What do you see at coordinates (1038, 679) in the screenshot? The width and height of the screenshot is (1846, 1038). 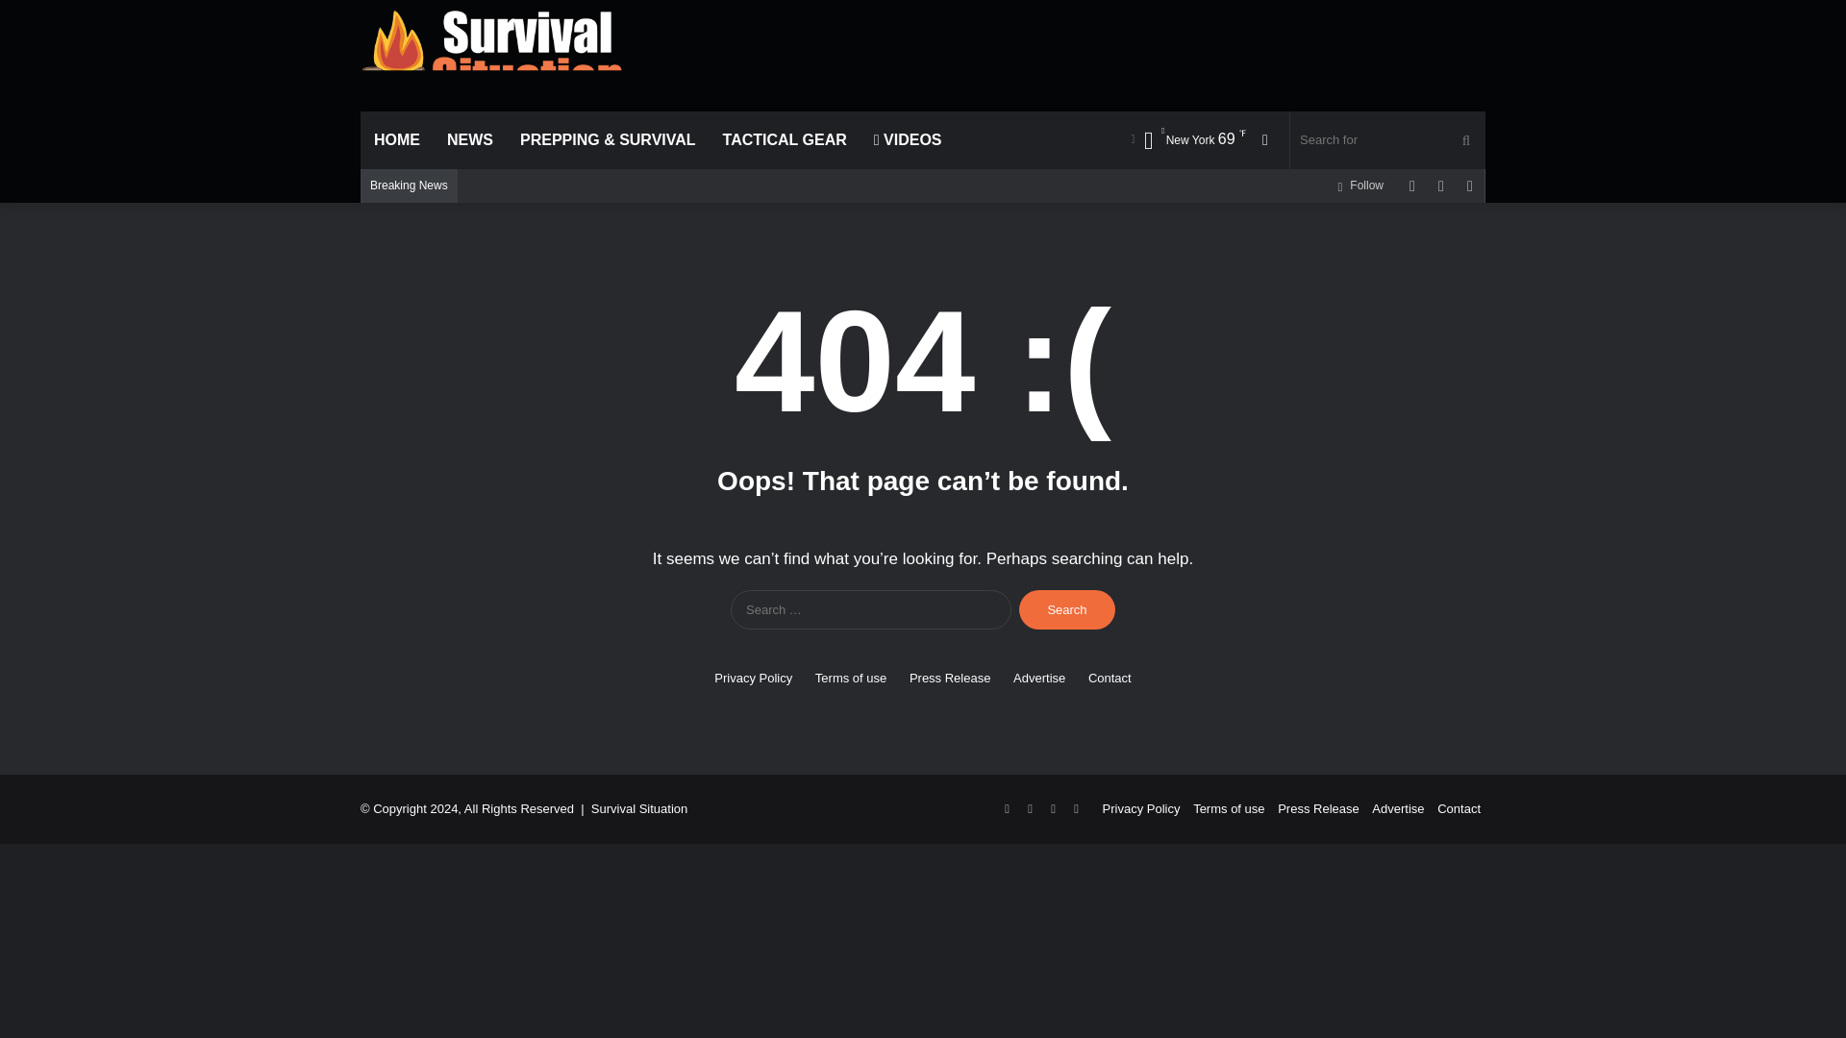 I see `Advertise` at bounding box center [1038, 679].